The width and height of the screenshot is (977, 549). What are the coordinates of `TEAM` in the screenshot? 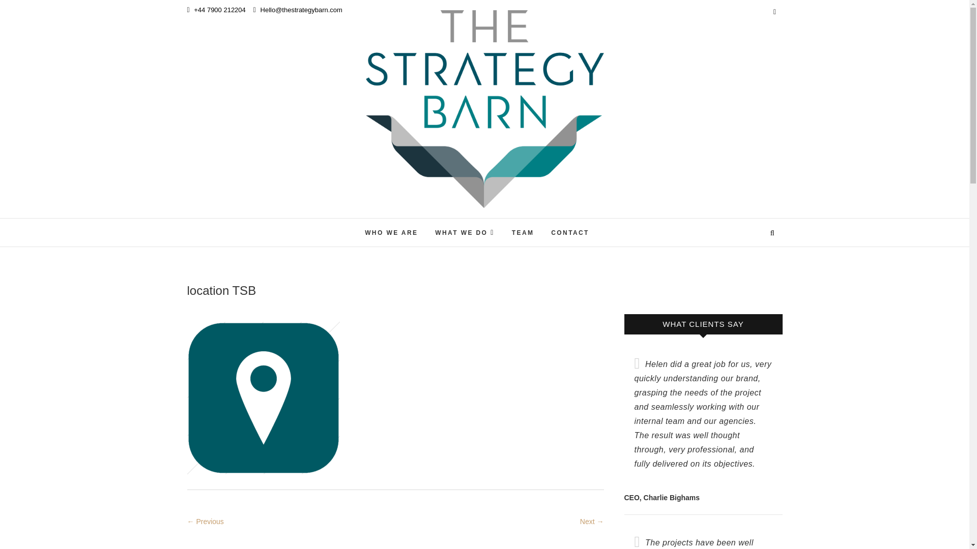 It's located at (523, 233).